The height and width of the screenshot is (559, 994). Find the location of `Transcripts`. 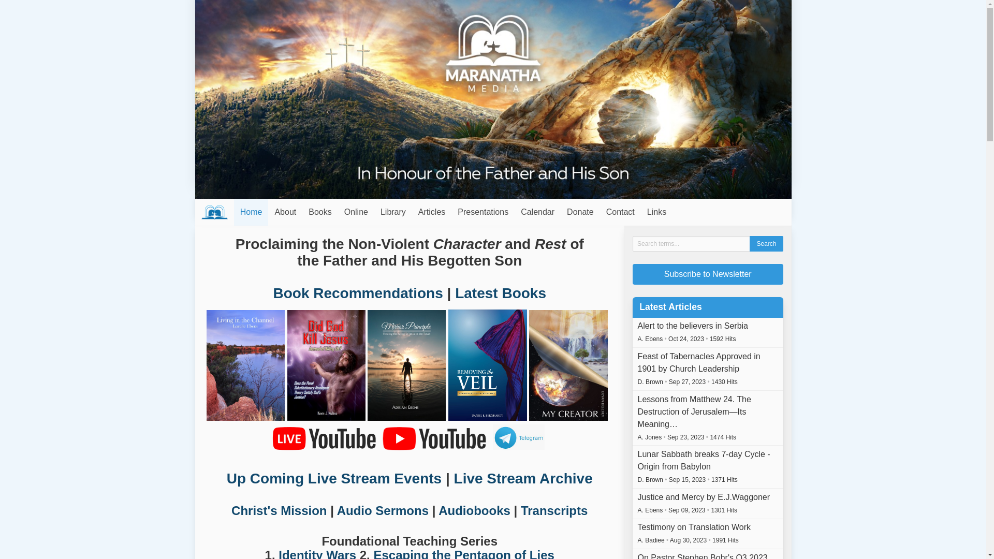

Transcripts is located at coordinates (554, 510).